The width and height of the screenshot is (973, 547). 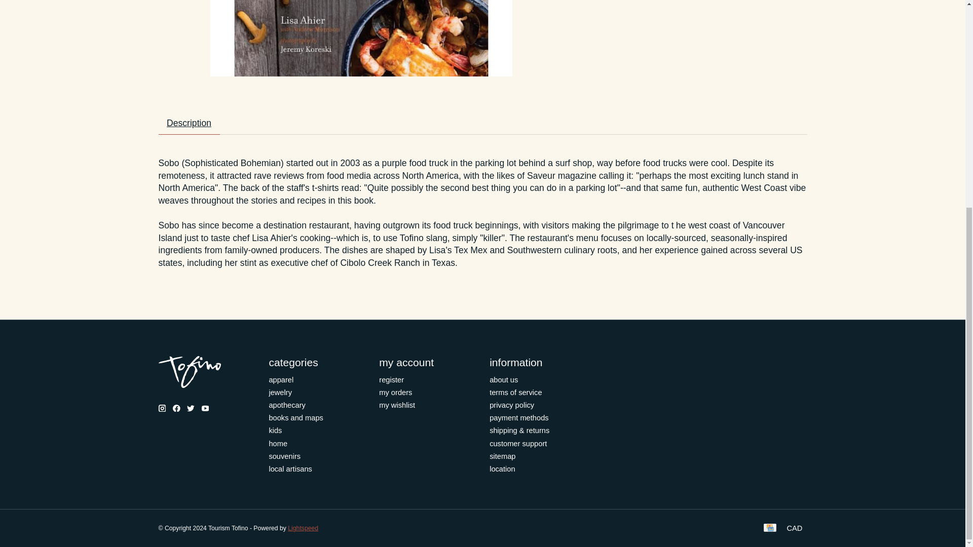 What do you see at coordinates (391, 380) in the screenshot?
I see `Register` at bounding box center [391, 380].